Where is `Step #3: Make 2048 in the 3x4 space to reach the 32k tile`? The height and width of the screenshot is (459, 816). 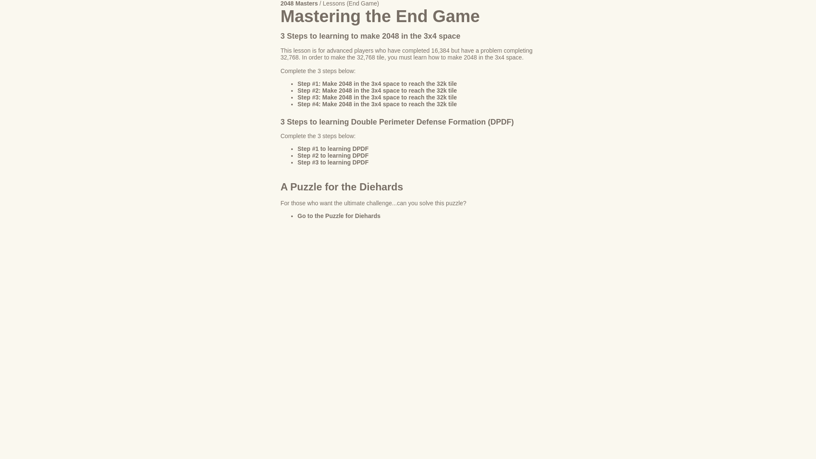 Step #3: Make 2048 in the 3x4 space to reach the 32k tile is located at coordinates (377, 97).